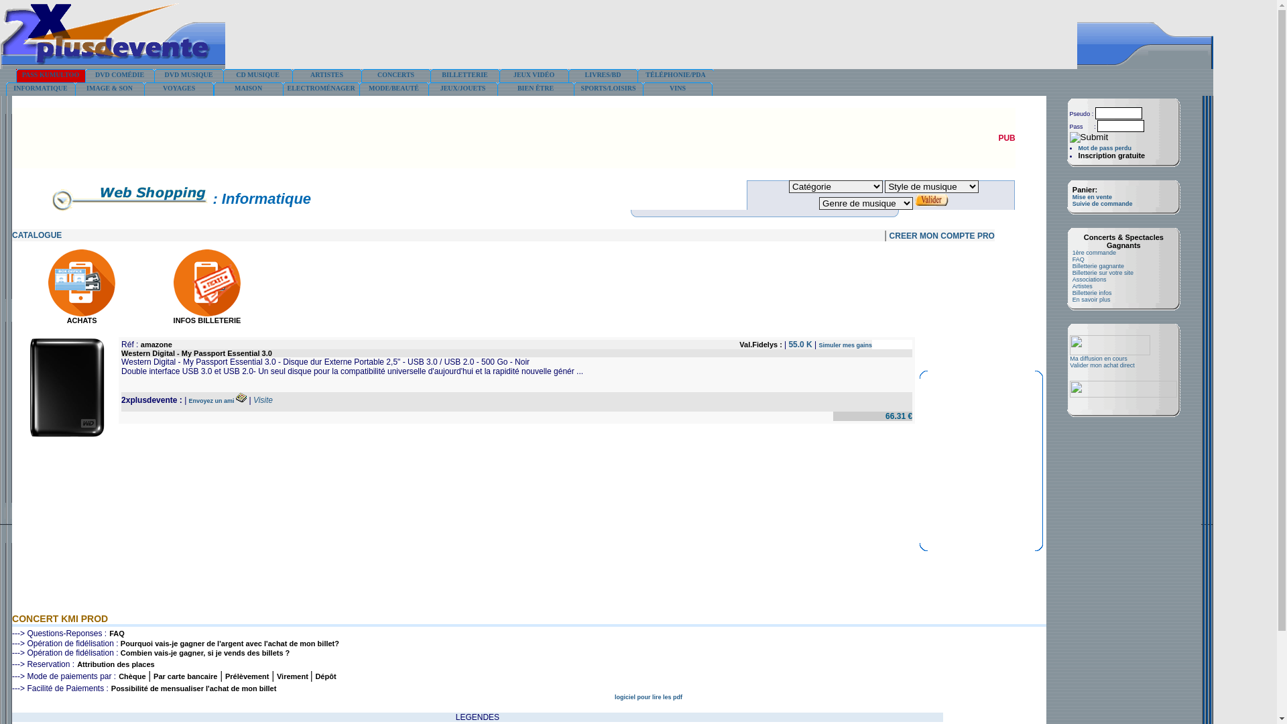 The width and height of the screenshot is (1287, 724). Describe the element at coordinates (1093, 197) in the screenshot. I see `Mise en vente` at that location.